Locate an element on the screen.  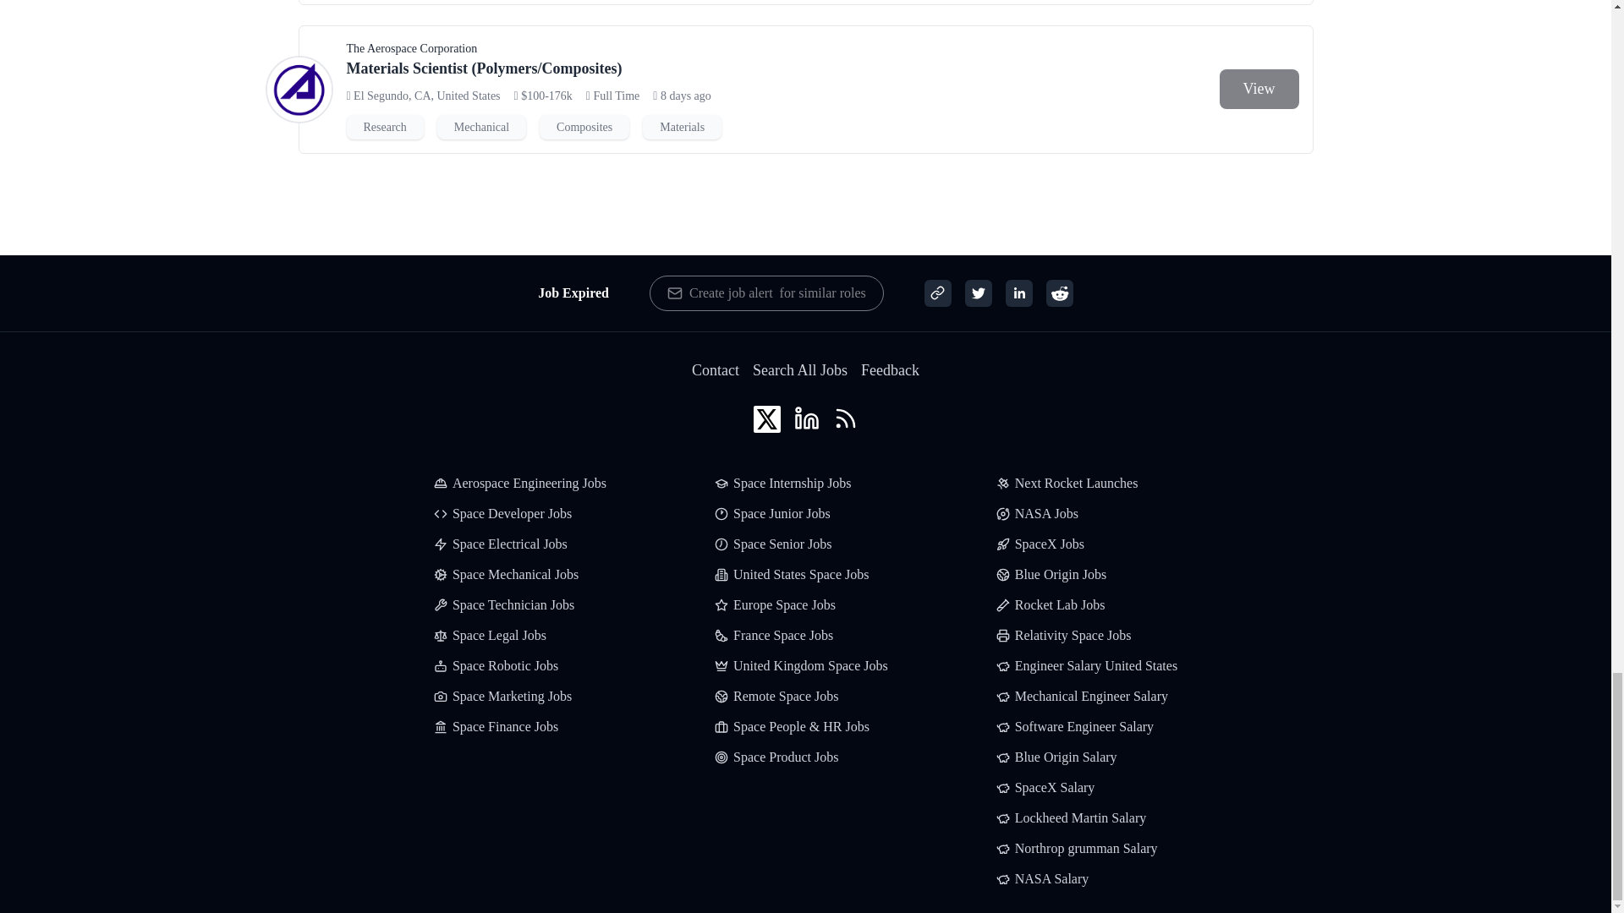
The Aerospace Corporation is located at coordinates (412, 49).